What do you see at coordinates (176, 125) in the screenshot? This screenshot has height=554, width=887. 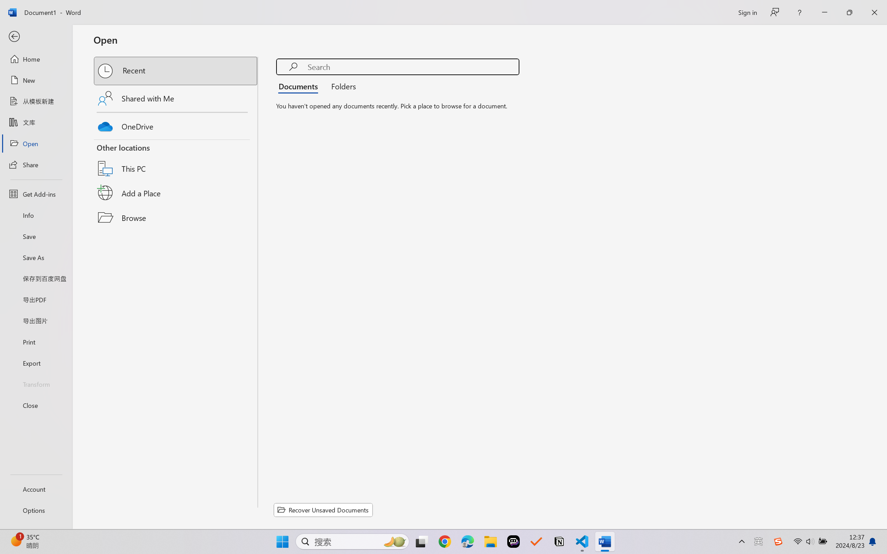 I see `OneDrive` at bounding box center [176, 125].